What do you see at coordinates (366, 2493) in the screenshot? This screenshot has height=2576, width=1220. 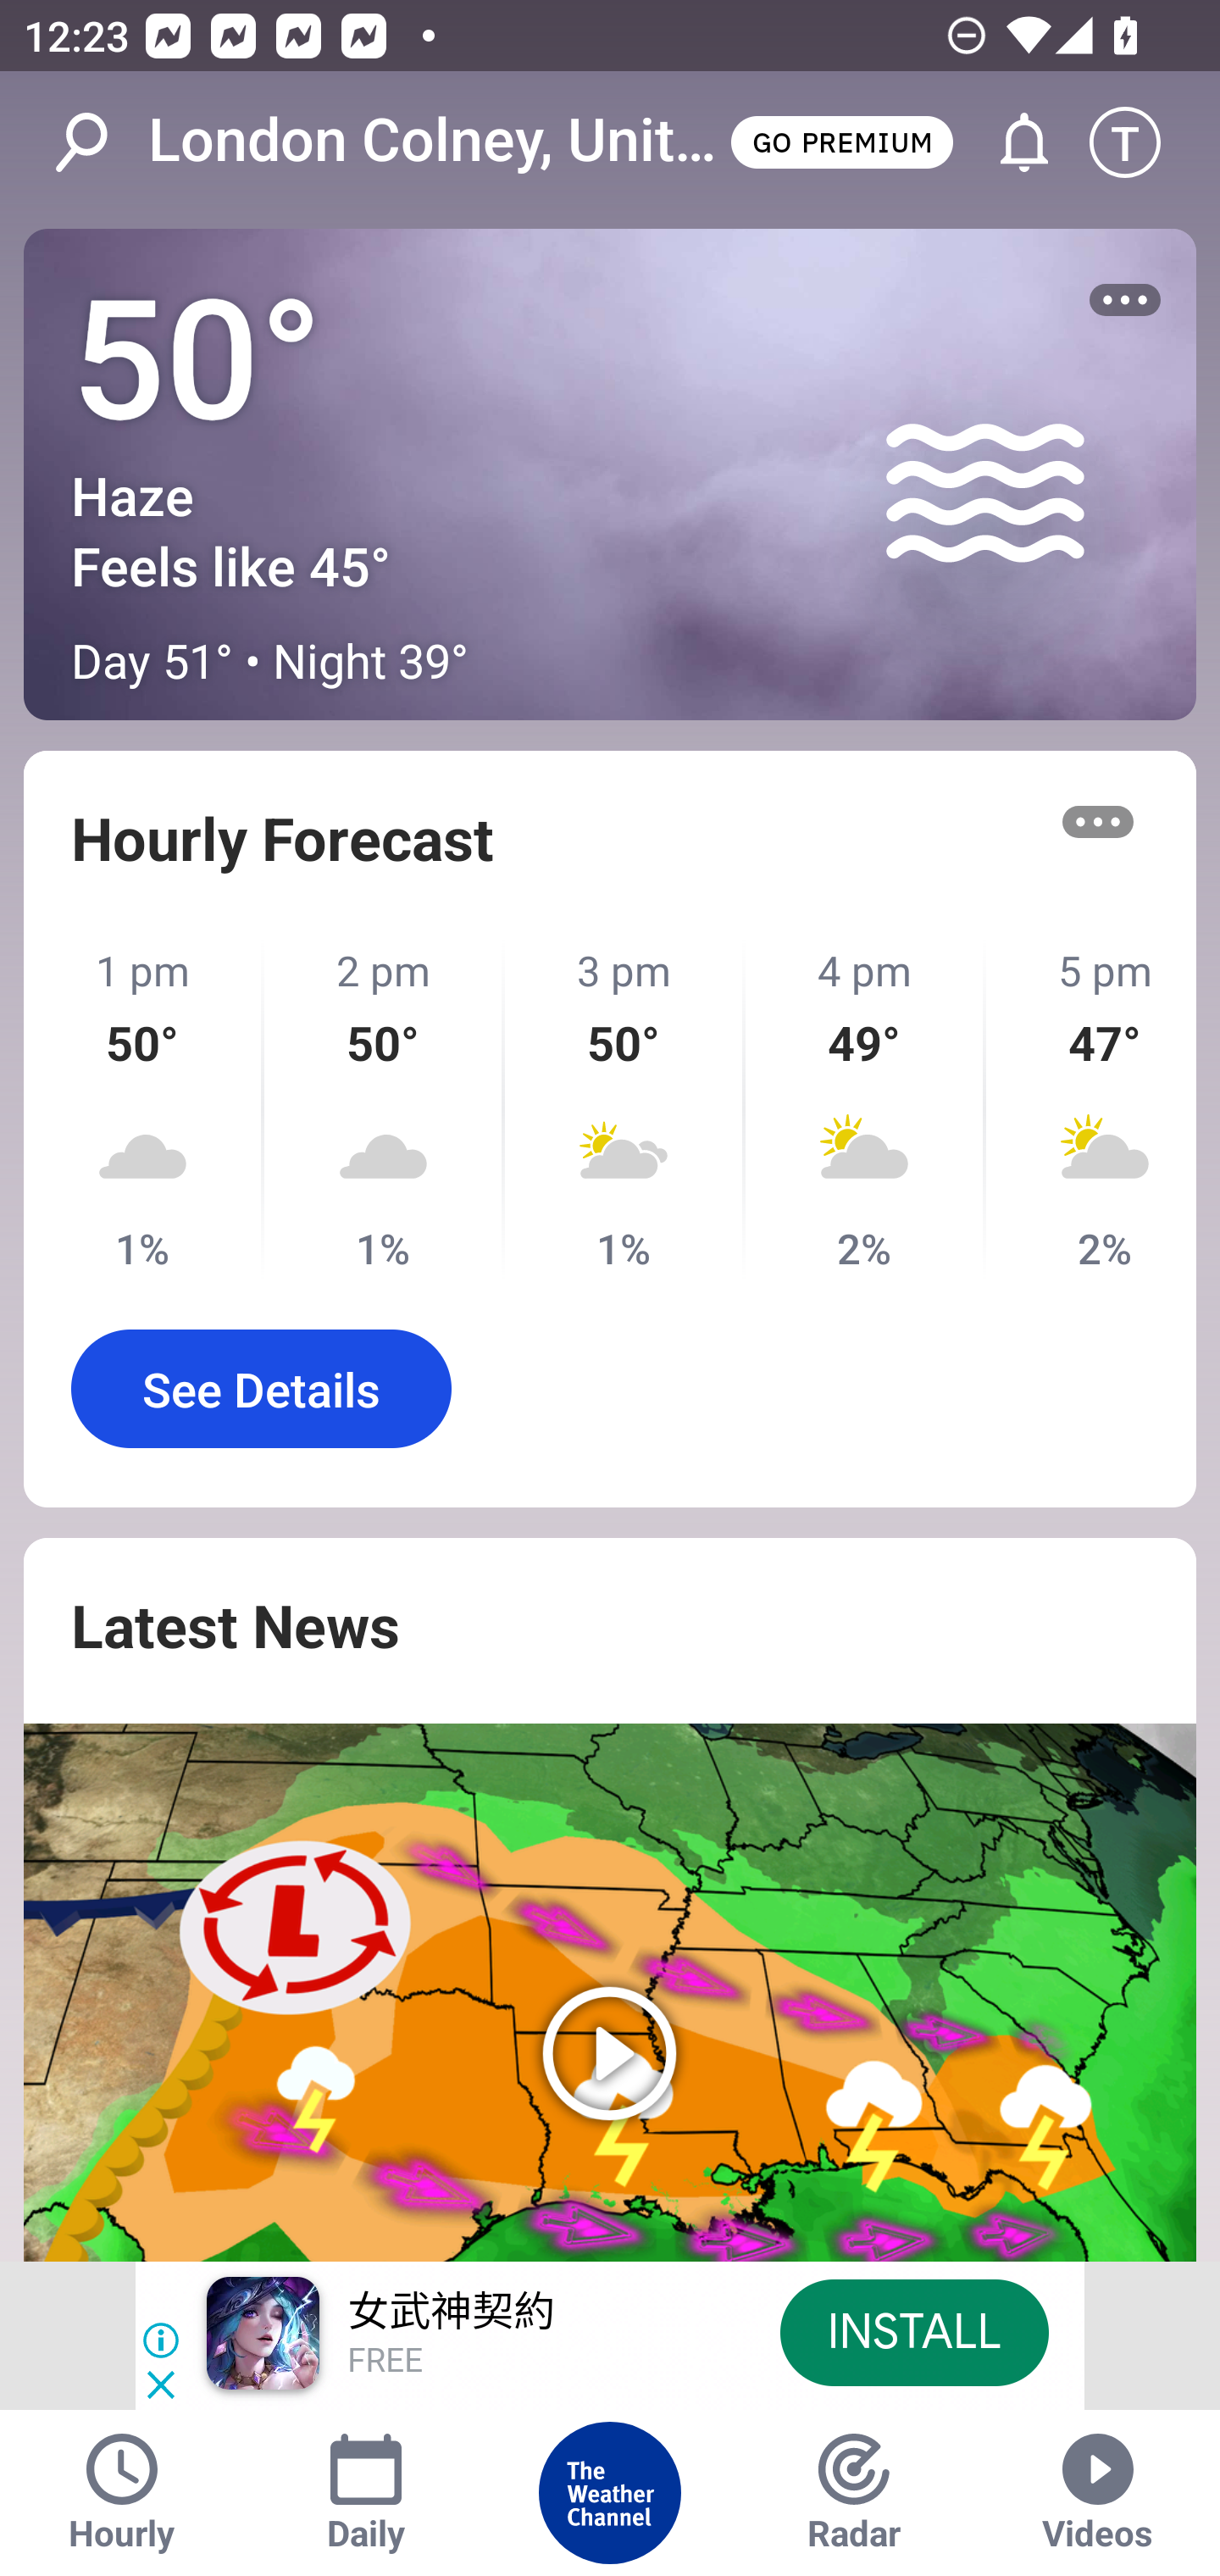 I see `Daily Tab Daily` at bounding box center [366, 2493].